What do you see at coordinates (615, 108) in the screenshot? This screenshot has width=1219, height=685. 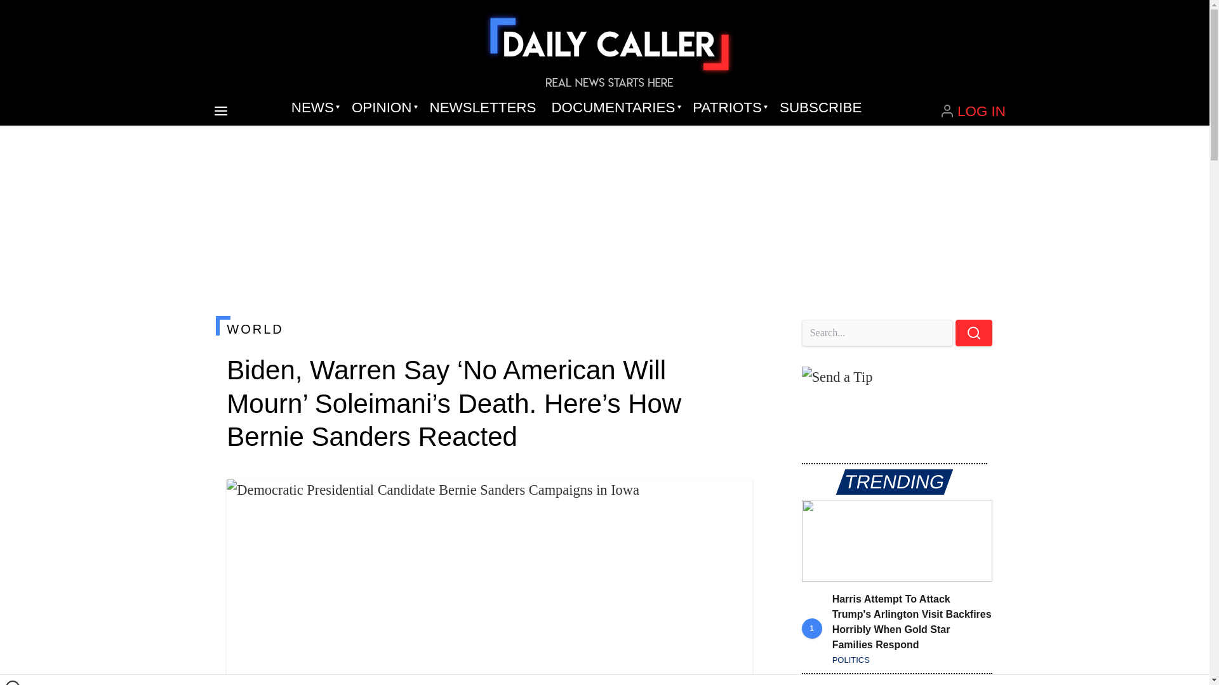 I see `DOCUMENTARIES` at bounding box center [615, 108].